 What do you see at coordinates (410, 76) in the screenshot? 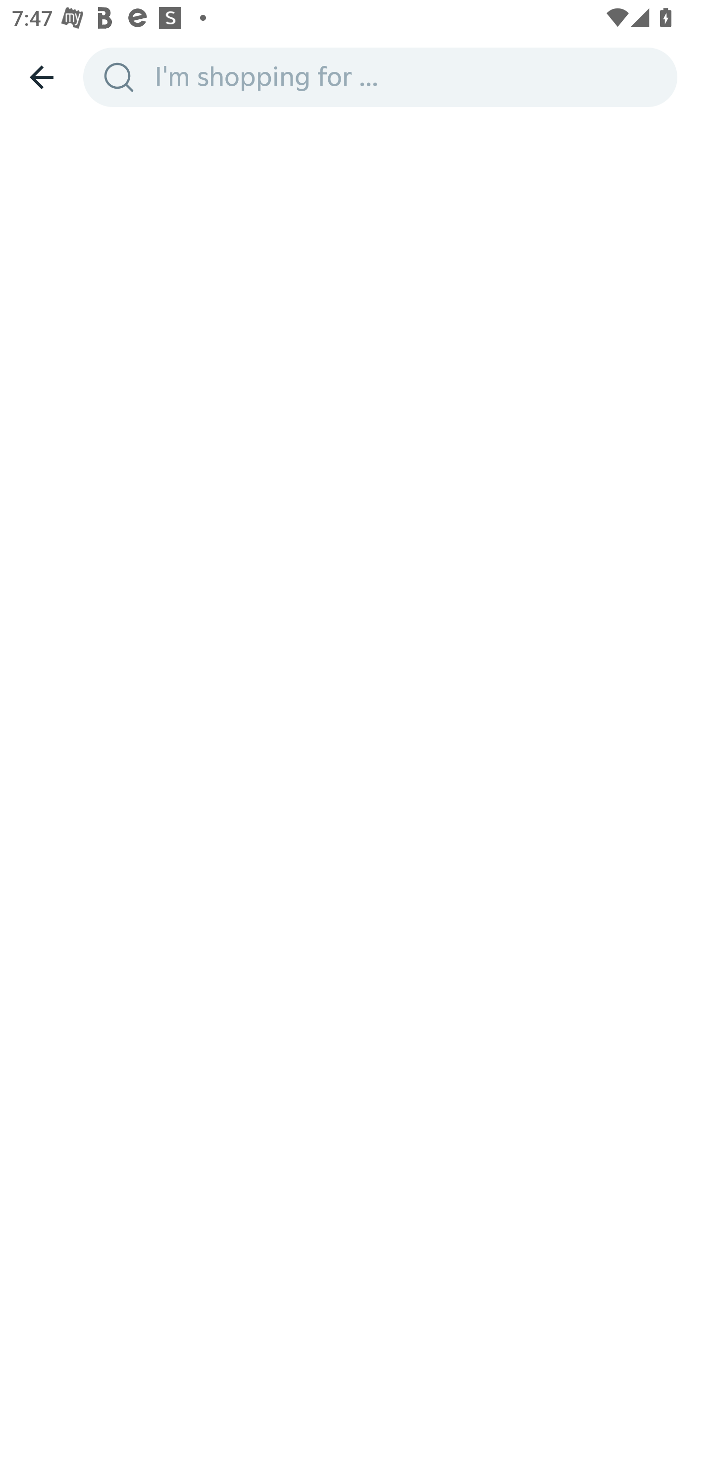
I see `I'm shopping for ...` at bounding box center [410, 76].